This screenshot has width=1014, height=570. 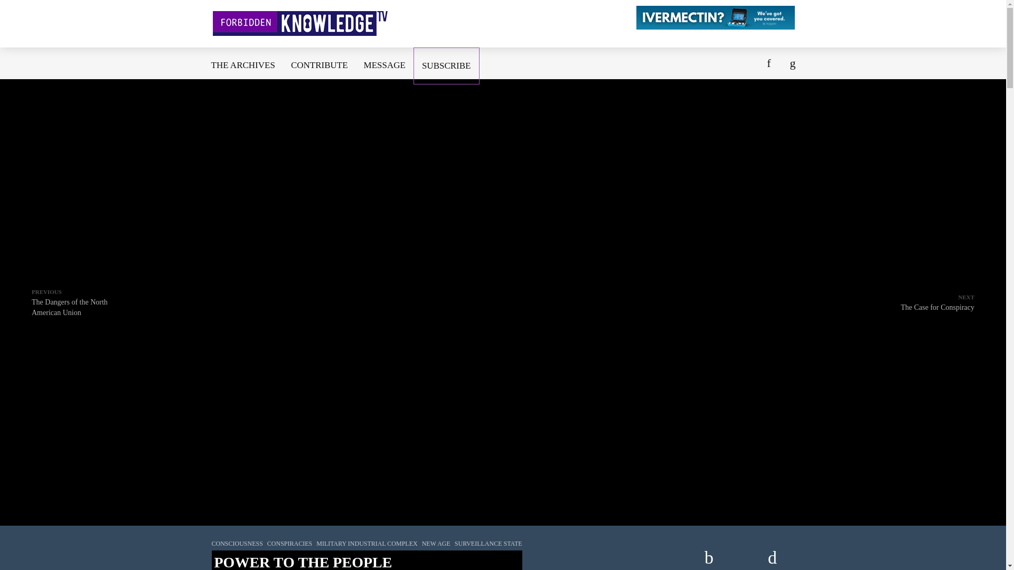 I want to click on CONSCIOUSNESS, so click(x=488, y=543).